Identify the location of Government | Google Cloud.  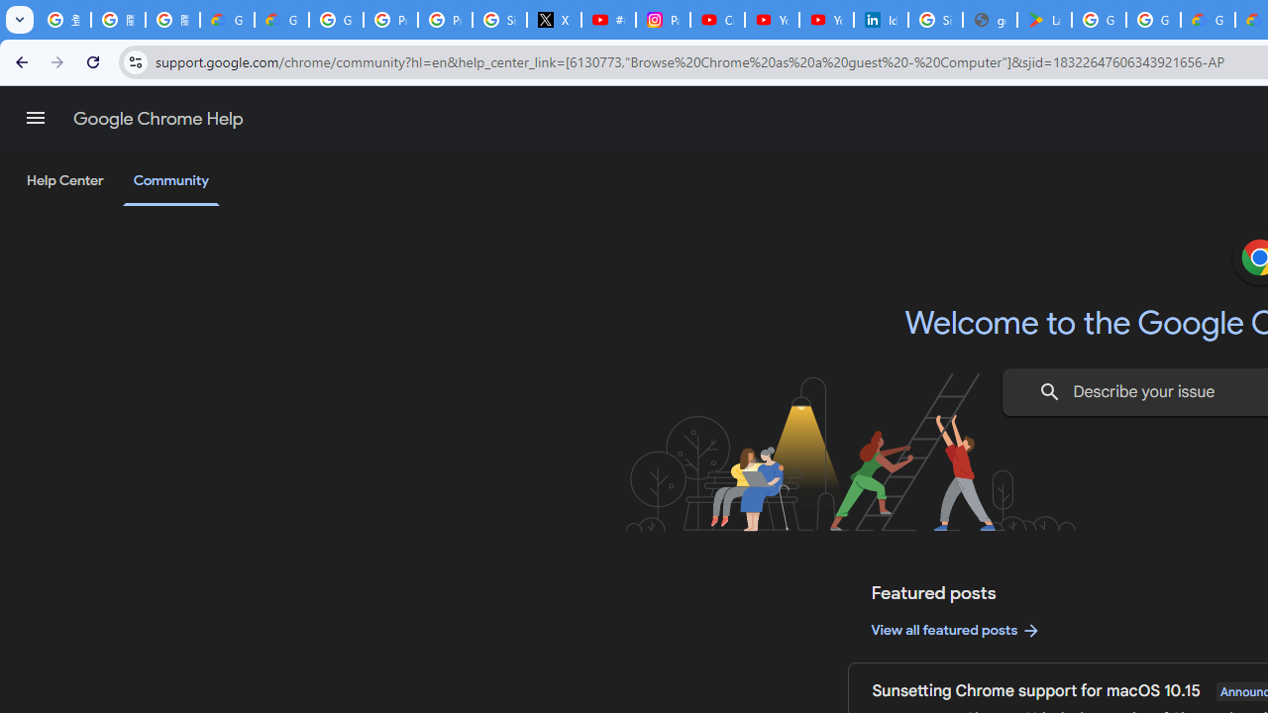
(1207, 20).